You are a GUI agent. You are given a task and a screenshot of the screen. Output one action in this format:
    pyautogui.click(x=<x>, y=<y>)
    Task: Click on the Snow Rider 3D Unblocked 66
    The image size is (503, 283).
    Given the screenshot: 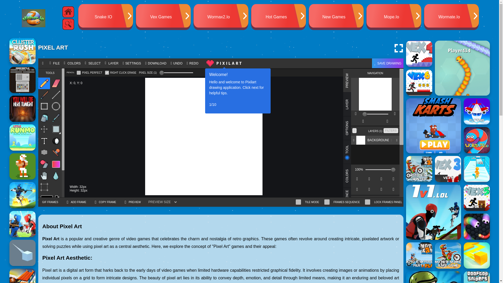 What is the action you would take?
    pyautogui.click(x=23, y=276)
    